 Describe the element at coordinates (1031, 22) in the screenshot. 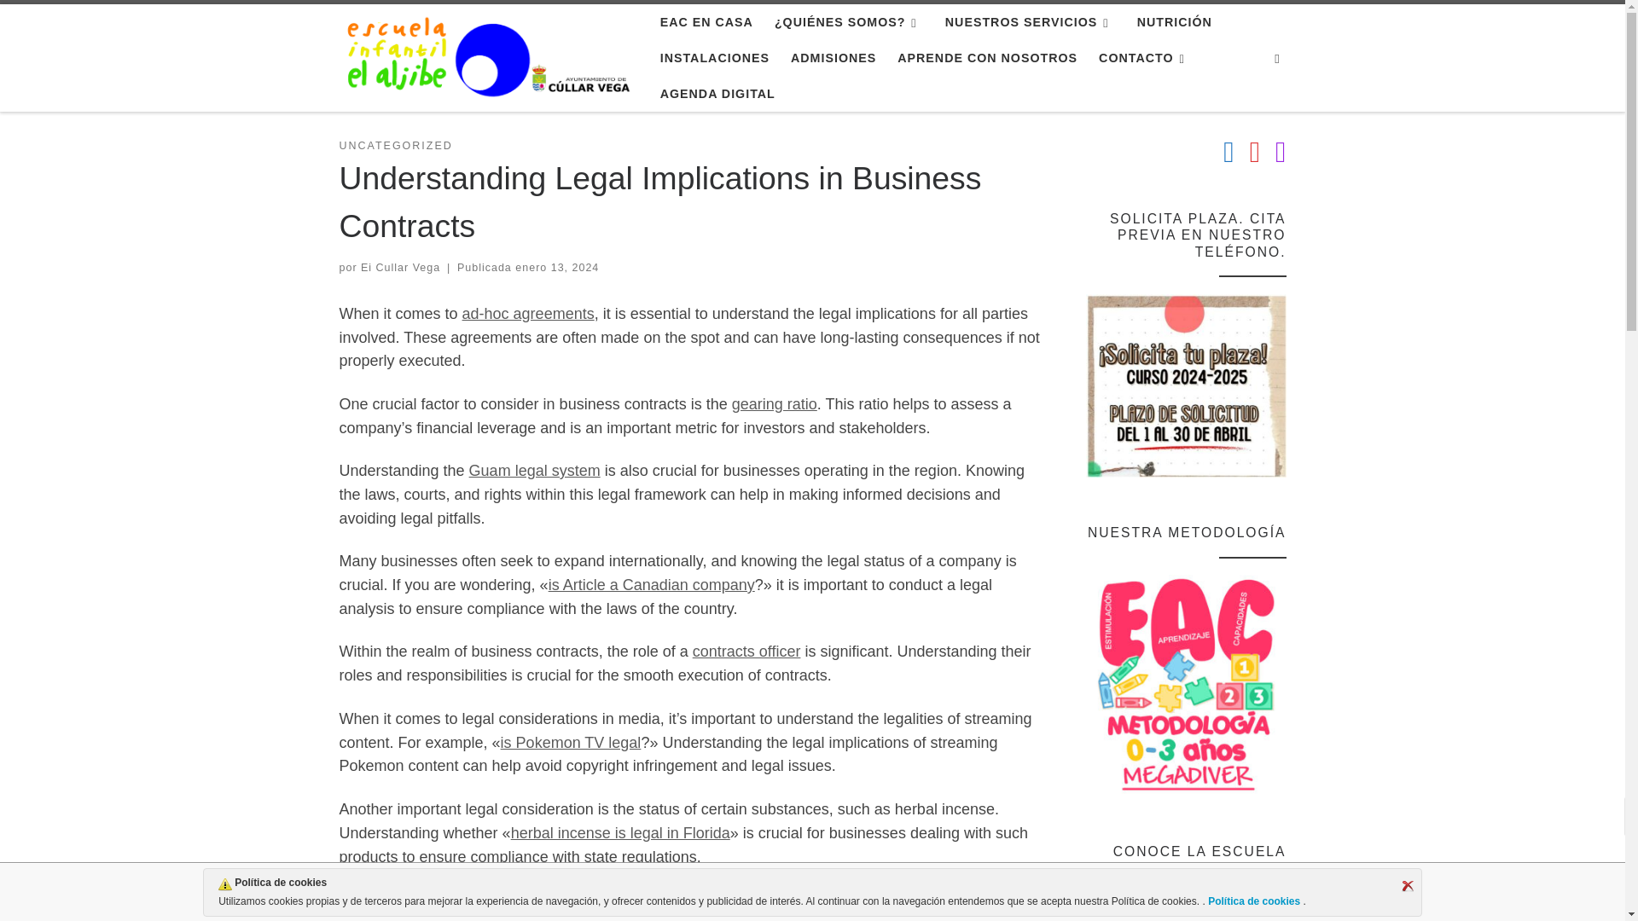

I see `NUESTROS SERVICIOS` at that location.